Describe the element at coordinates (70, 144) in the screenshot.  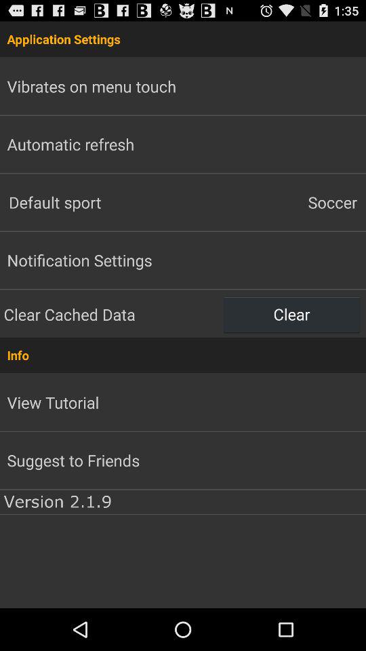
I see `choose the icon below vibrates on menu app` at that location.